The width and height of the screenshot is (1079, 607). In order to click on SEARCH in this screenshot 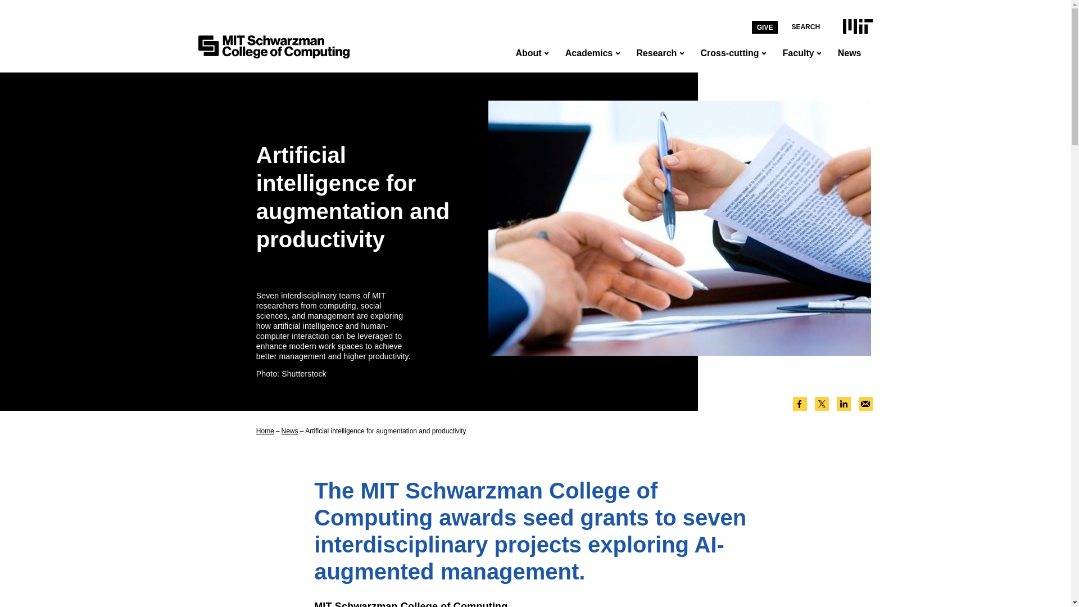, I will do `click(805, 27)`.